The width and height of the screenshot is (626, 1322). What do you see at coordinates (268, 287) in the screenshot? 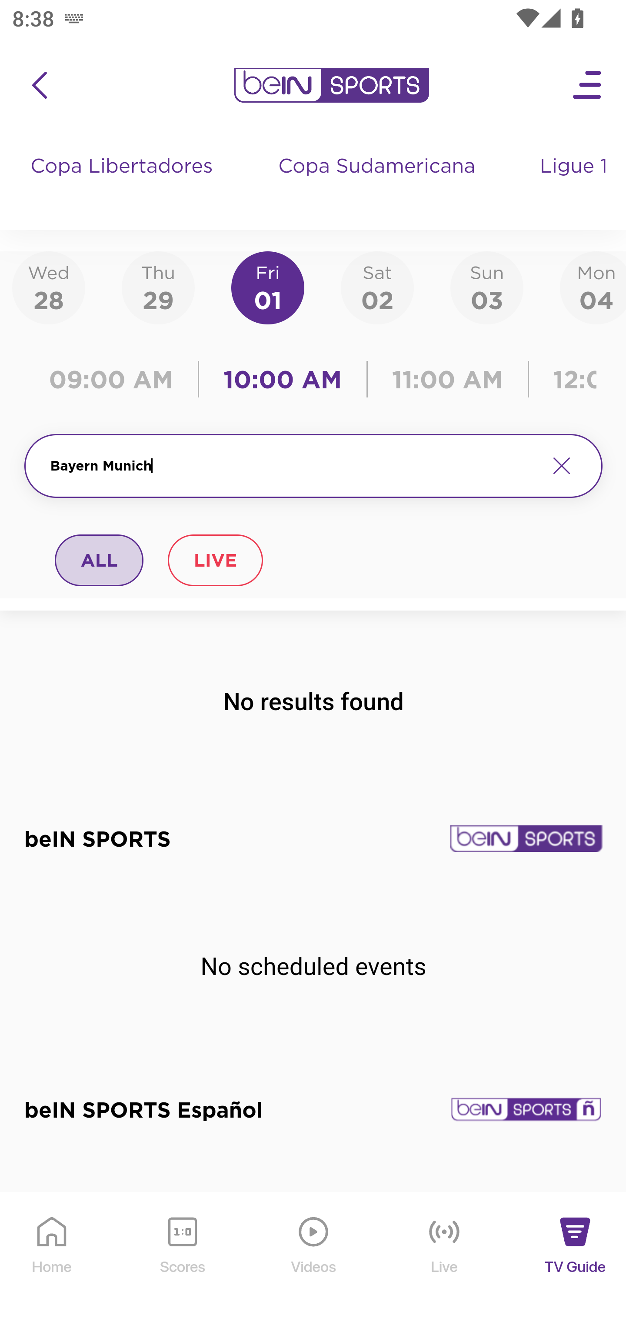
I see `Fri01` at bounding box center [268, 287].